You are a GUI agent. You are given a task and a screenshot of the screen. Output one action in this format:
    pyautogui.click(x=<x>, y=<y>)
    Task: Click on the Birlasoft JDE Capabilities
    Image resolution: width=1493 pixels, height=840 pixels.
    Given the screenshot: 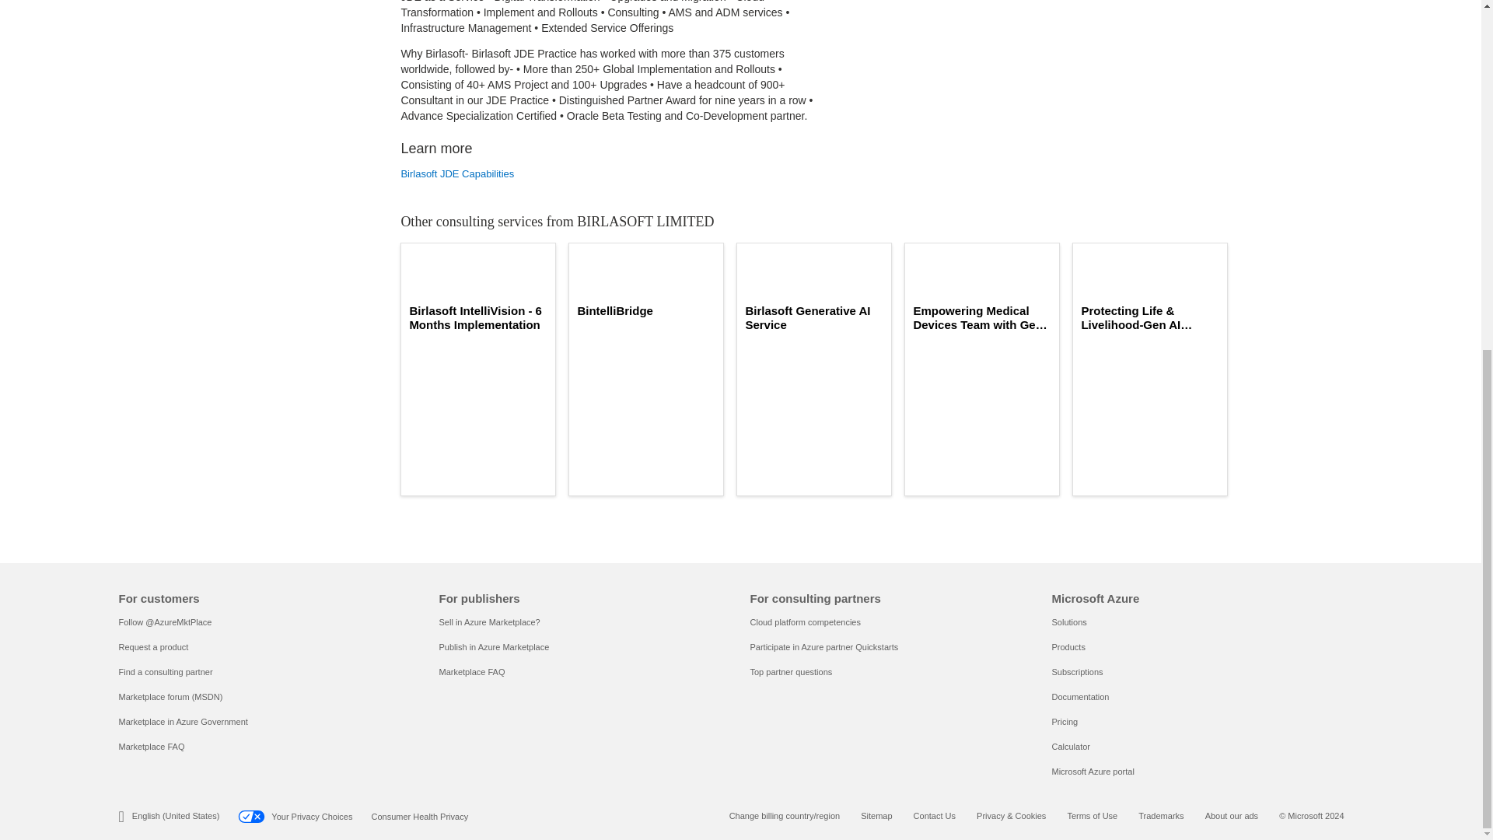 What is the action you would take?
    pyautogui.click(x=616, y=174)
    